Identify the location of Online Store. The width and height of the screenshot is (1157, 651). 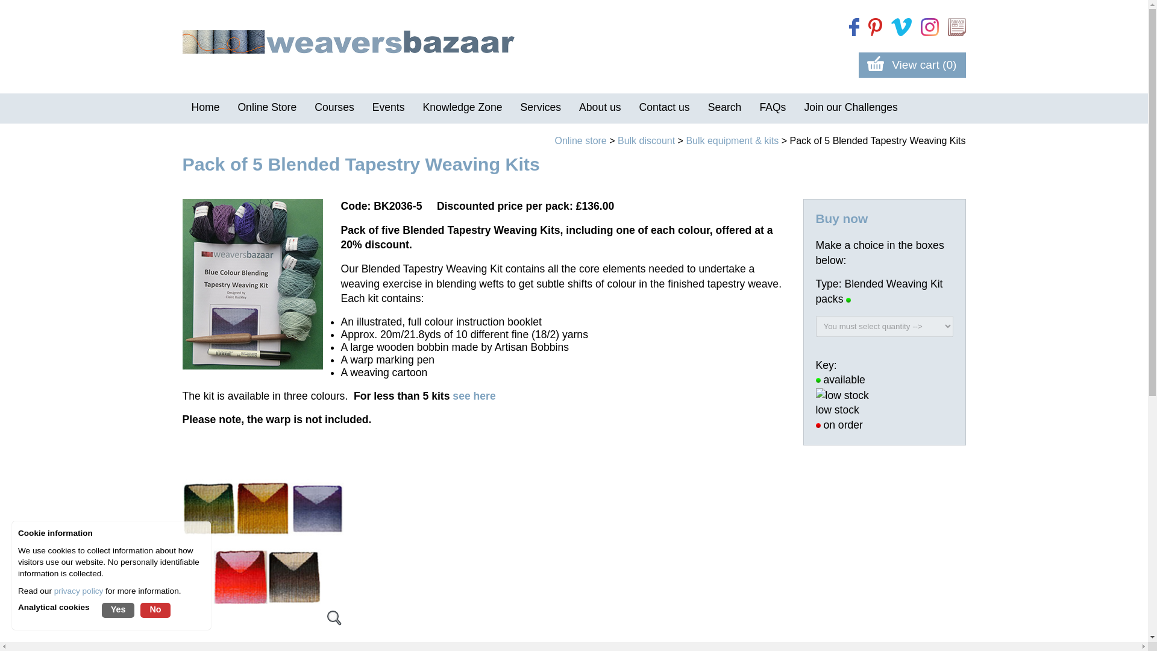
(266, 108).